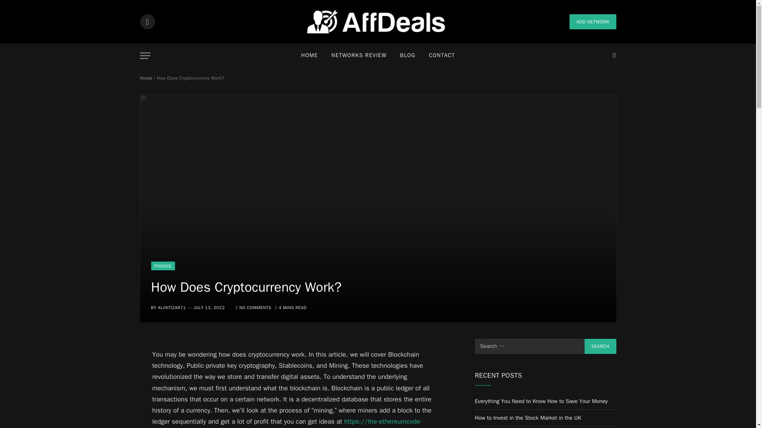  I want to click on Search, so click(600, 346).